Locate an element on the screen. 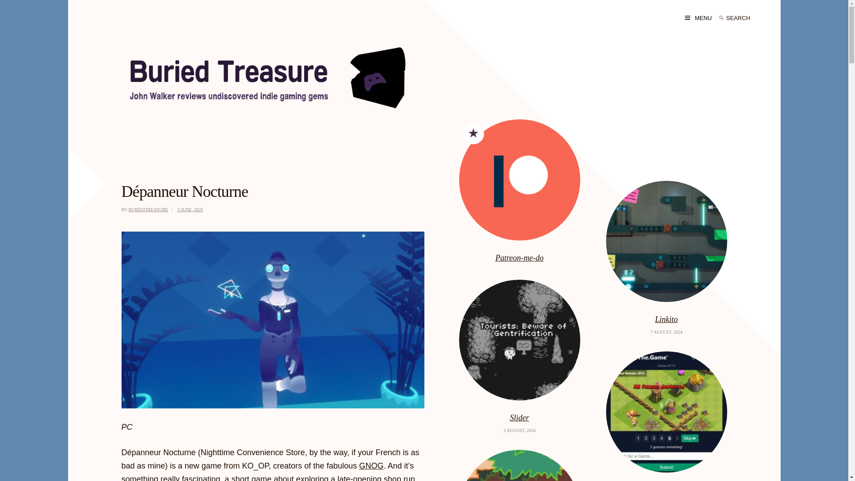 The height and width of the screenshot is (481, 855). BURIEDTREASURE is located at coordinates (149, 209).